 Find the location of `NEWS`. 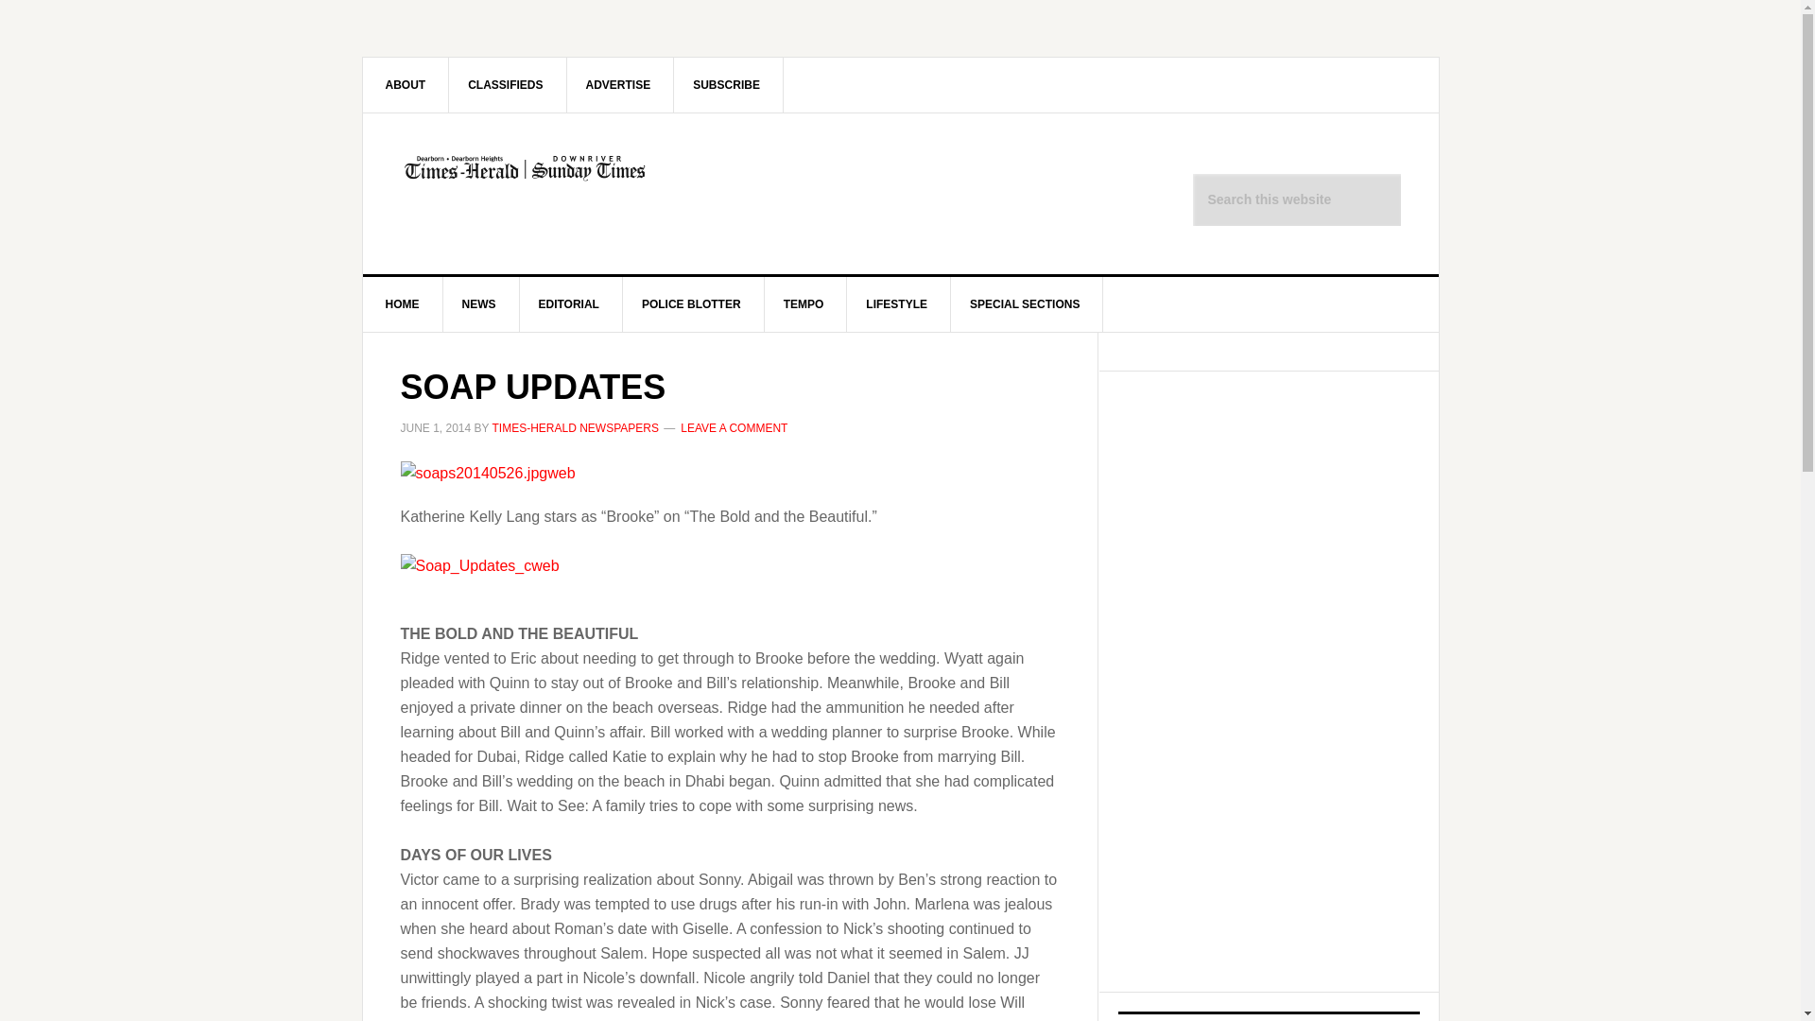

NEWS is located at coordinates (478, 304).